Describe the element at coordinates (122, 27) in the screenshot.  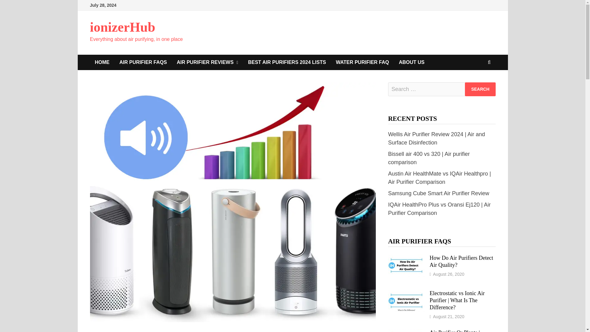
I see `ionizerHub` at that location.